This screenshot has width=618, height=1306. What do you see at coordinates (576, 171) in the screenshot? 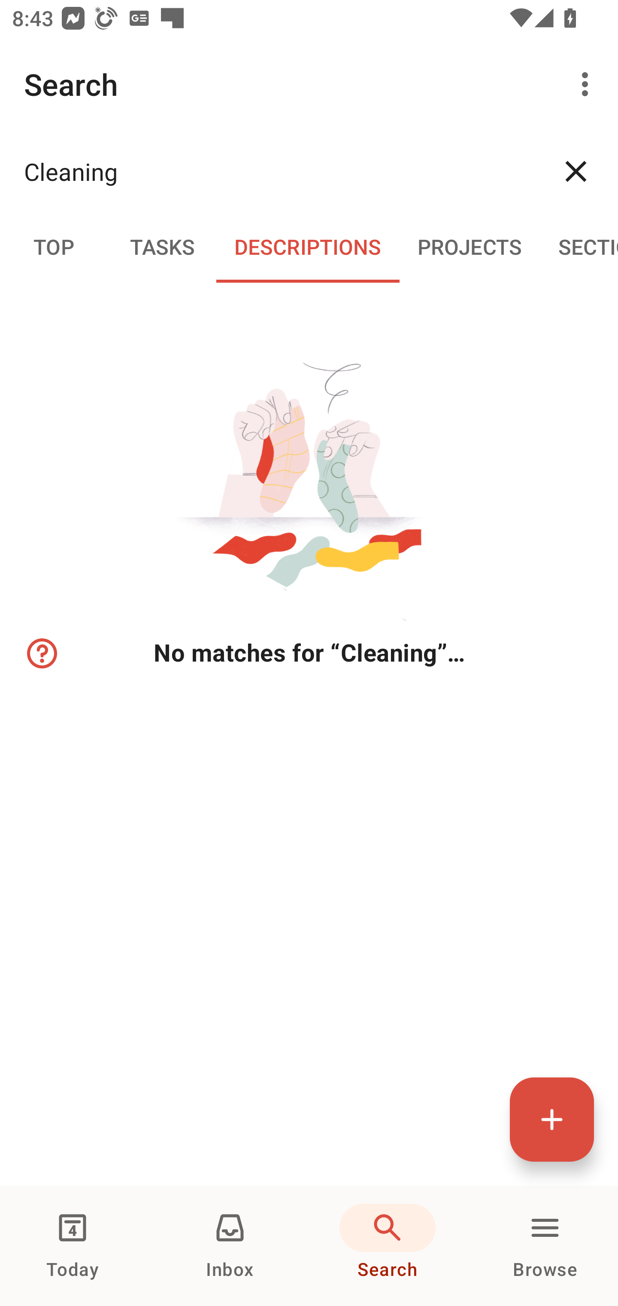
I see `Clear` at bounding box center [576, 171].